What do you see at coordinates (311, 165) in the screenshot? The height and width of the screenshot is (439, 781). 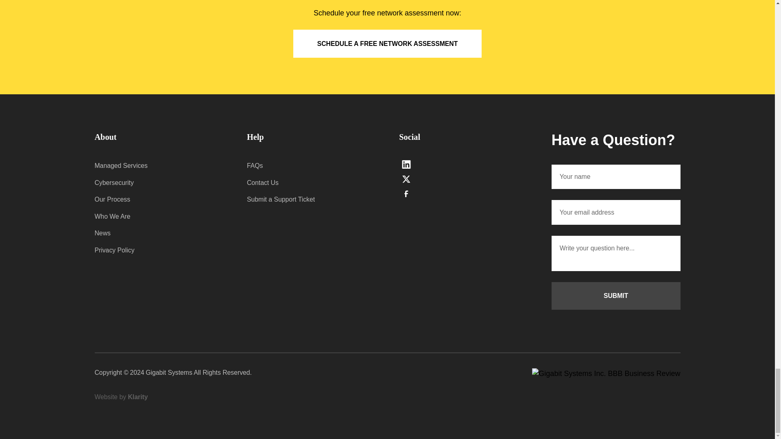 I see `FAQs` at bounding box center [311, 165].